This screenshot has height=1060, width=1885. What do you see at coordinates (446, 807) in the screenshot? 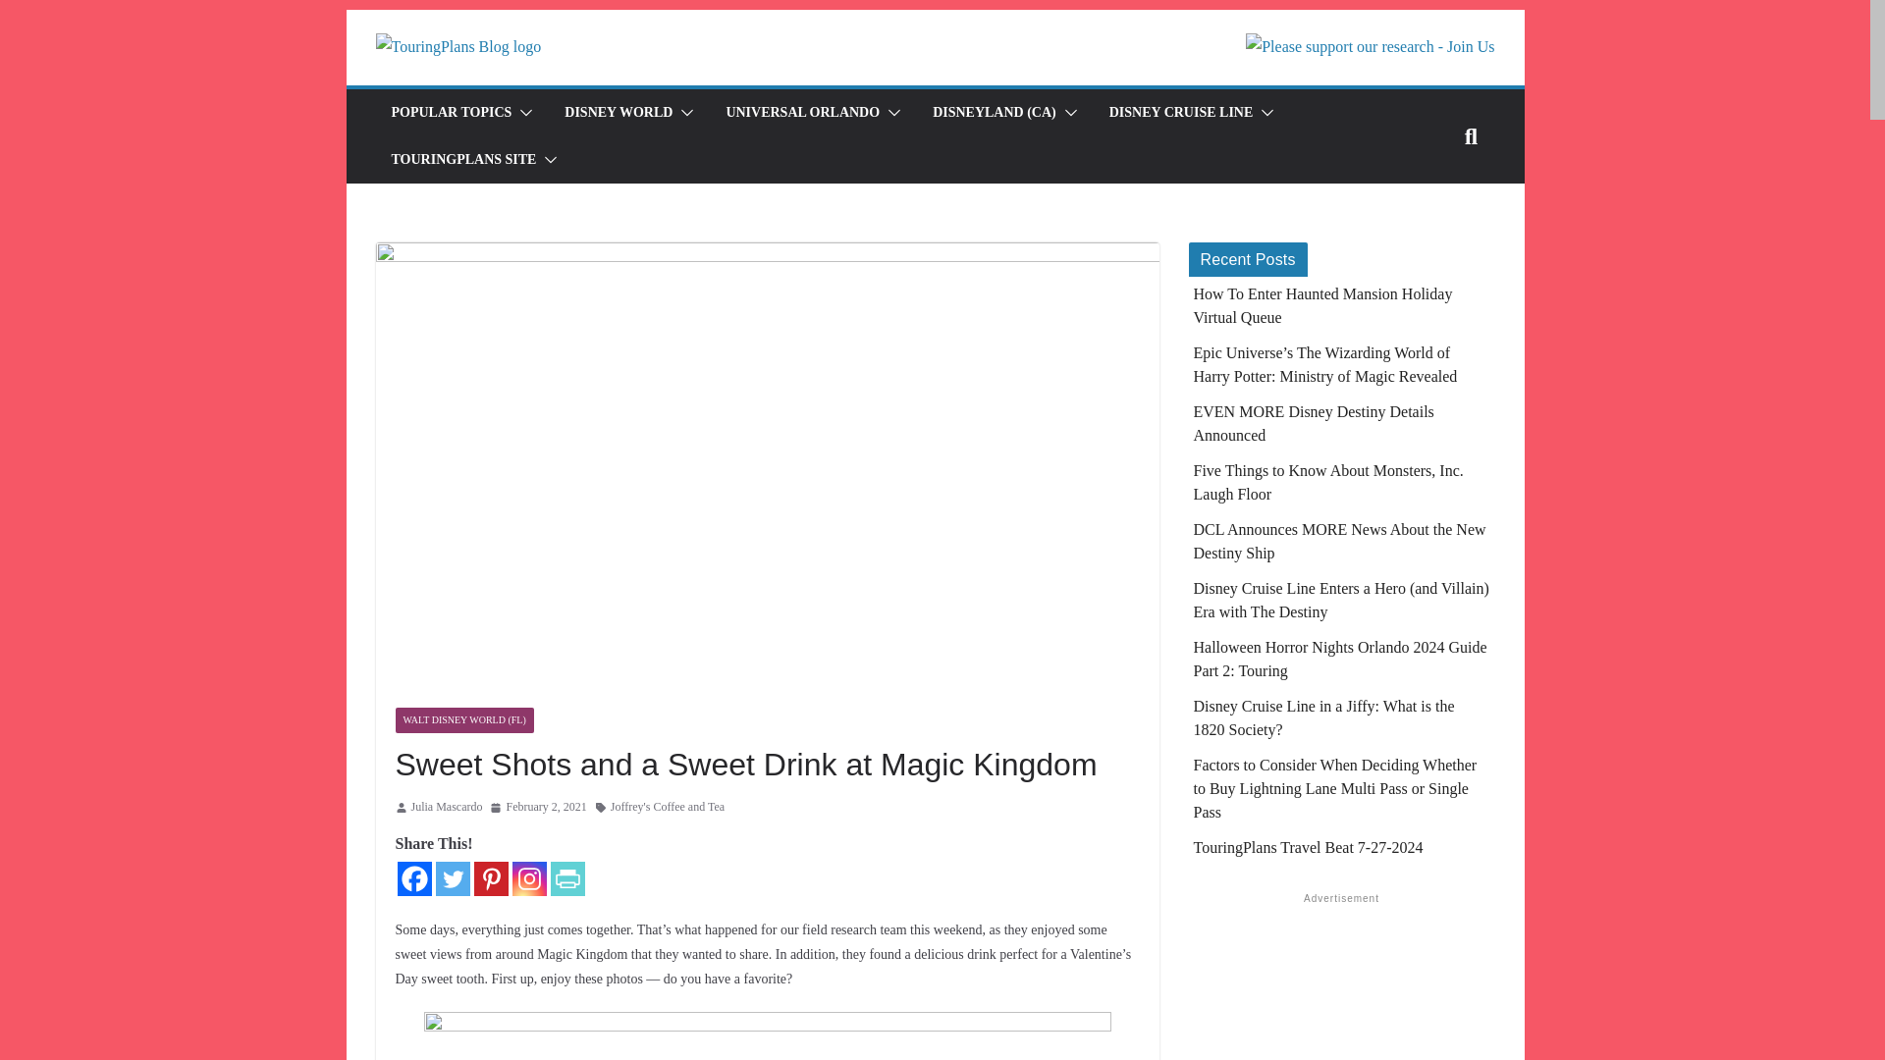
I see `Julia Mascardo` at bounding box center [446, 807].